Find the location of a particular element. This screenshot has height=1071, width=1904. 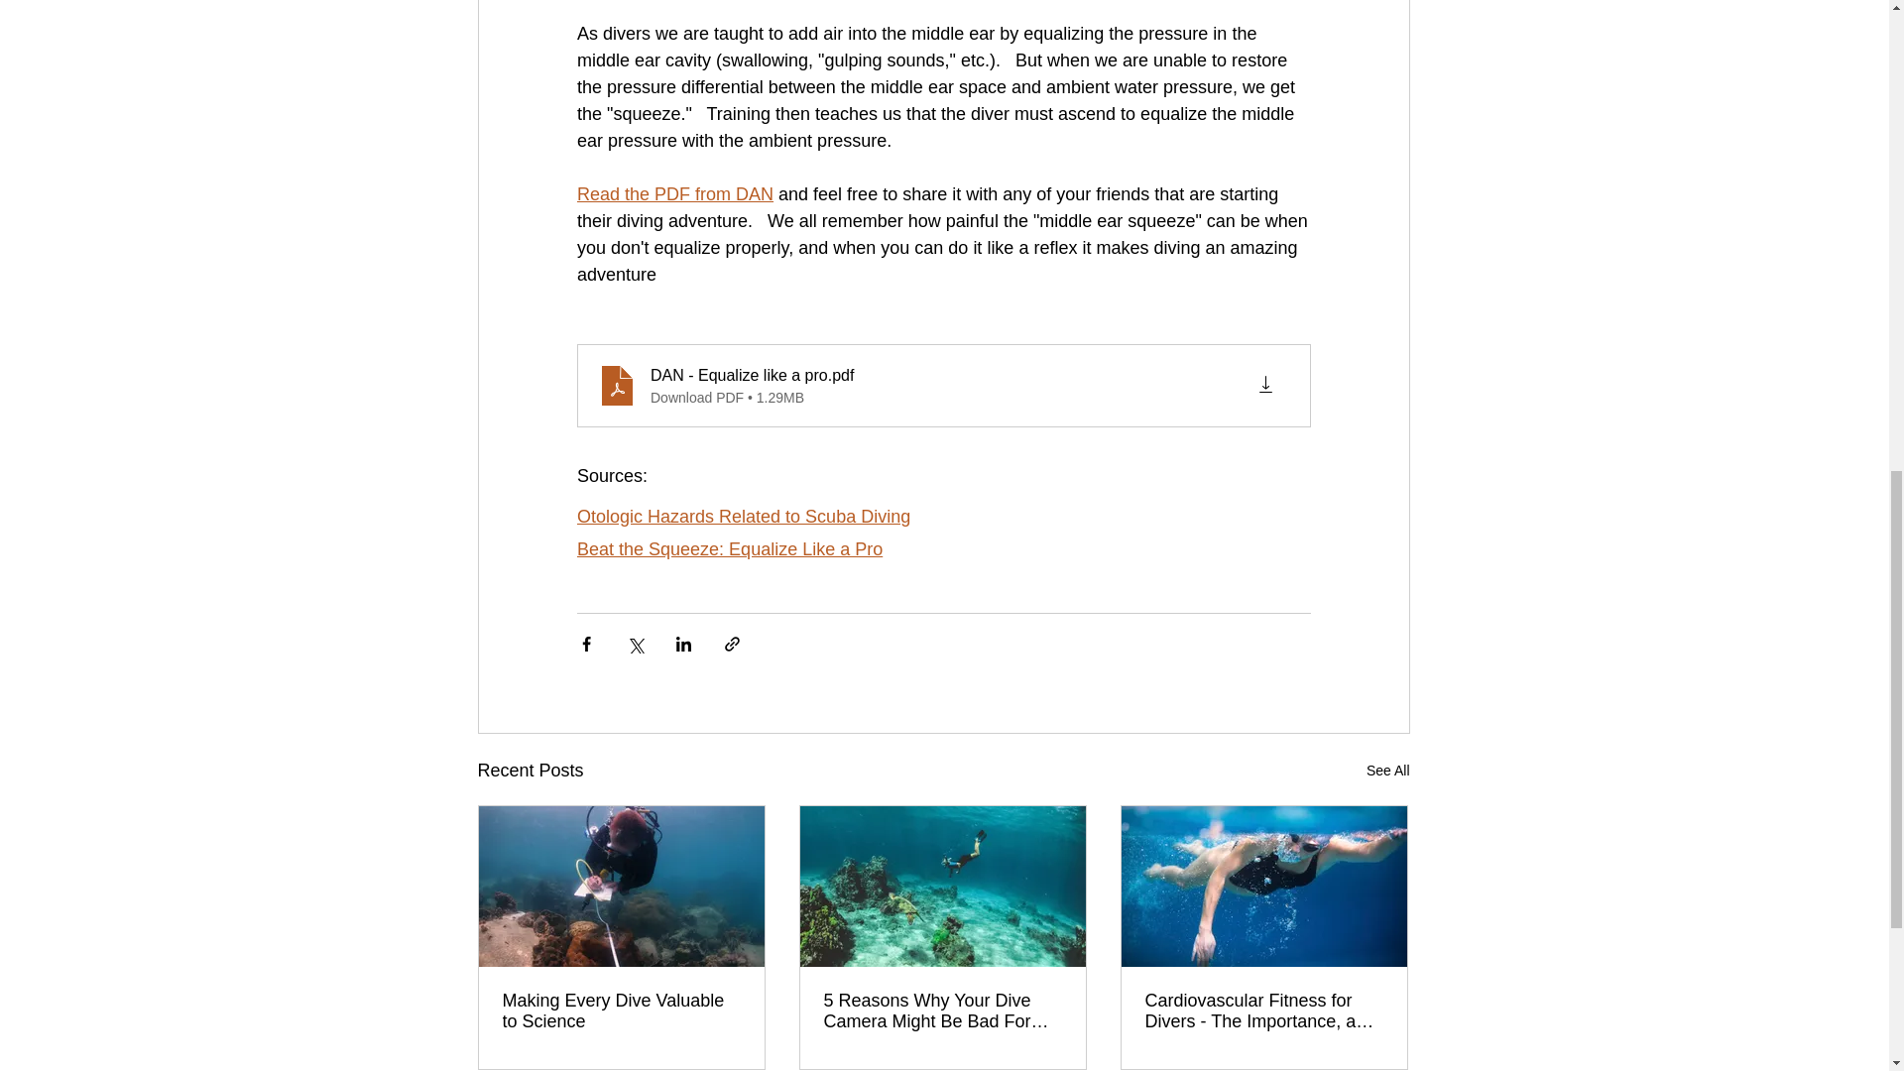

Beat the Squeeze: Equalize Like a Pro is located at coordinates (730, 549).